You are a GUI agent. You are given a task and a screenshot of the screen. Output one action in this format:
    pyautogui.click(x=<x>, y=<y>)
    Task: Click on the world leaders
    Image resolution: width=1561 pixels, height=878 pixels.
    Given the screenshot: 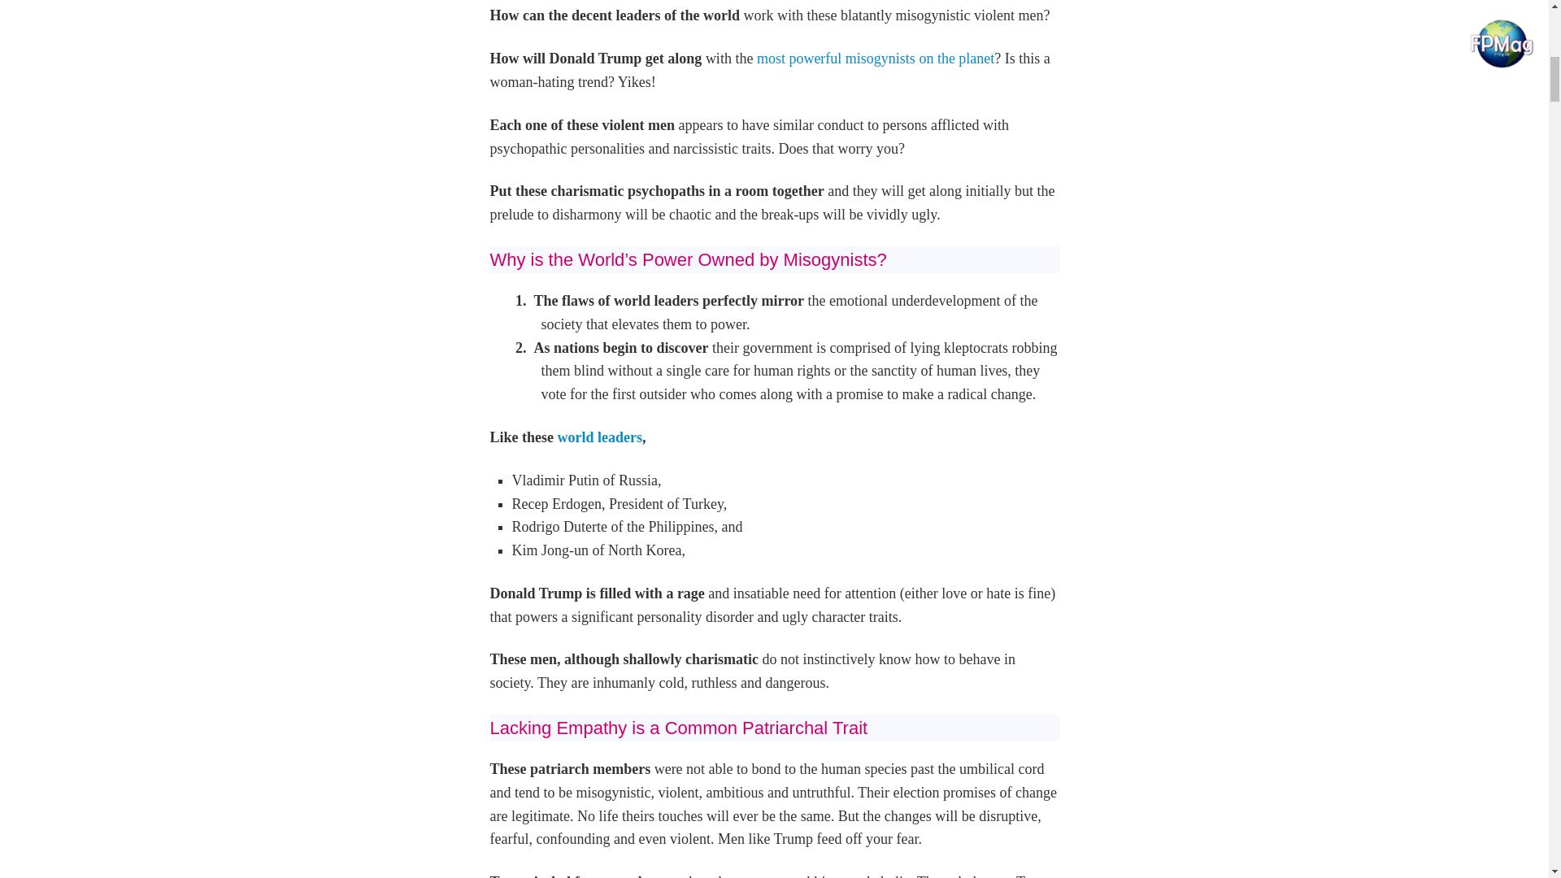 What is the action you would take?
    pyautogui.click(x=598, y=437)
    